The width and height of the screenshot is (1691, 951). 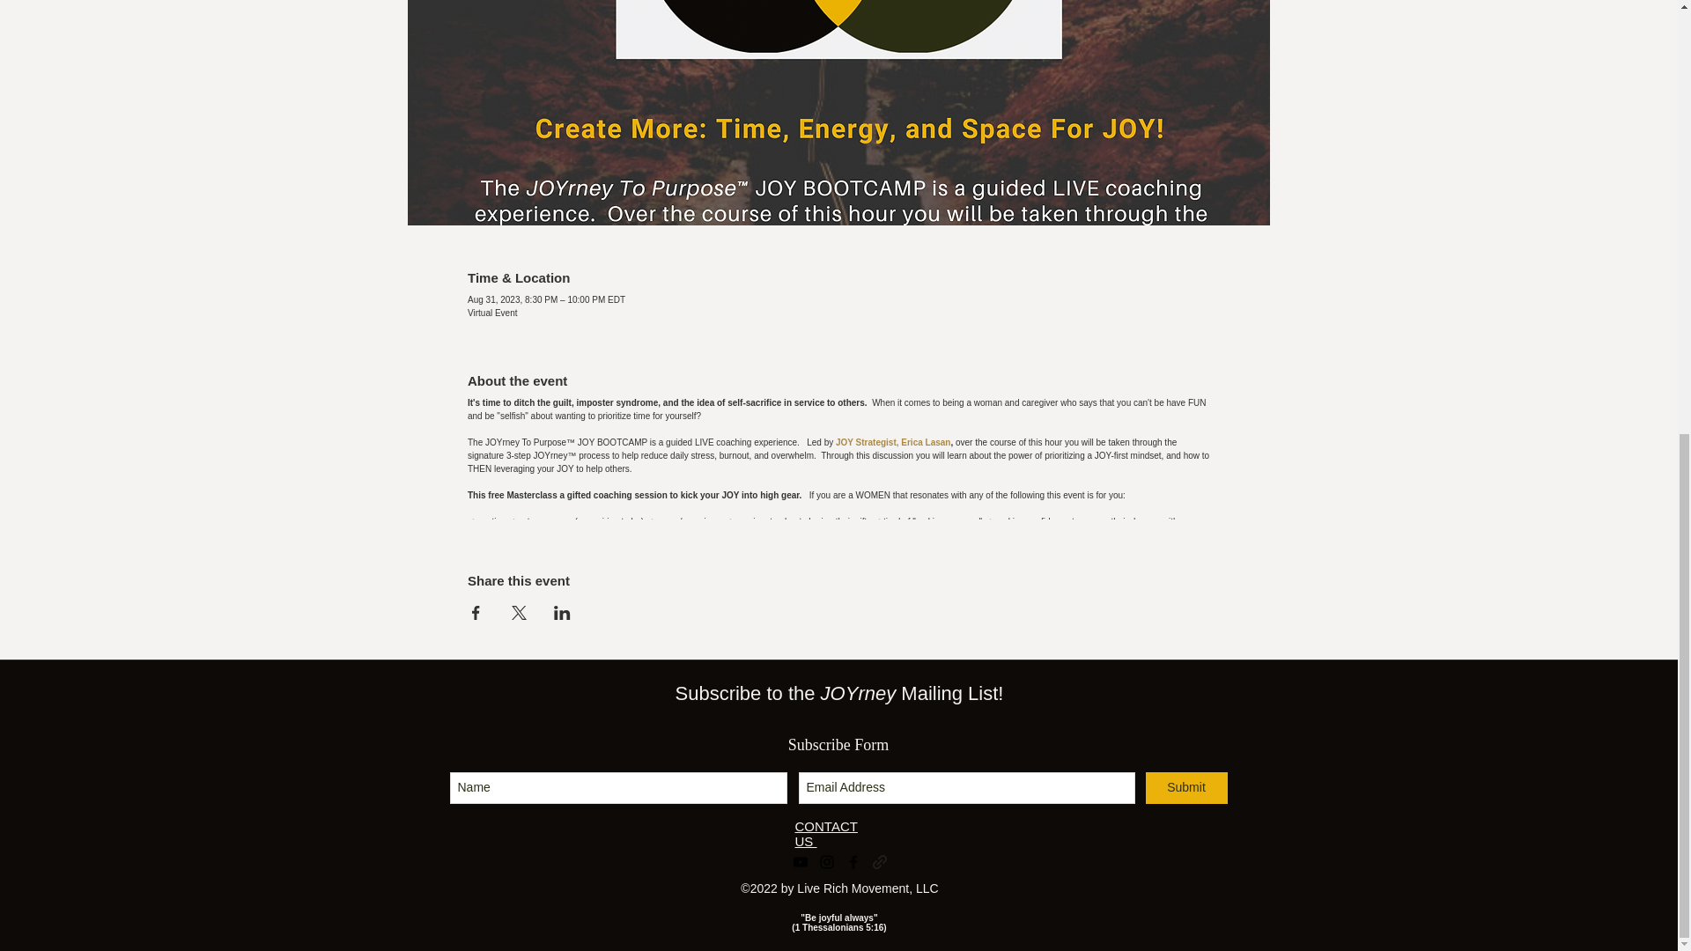 I want to click on JOY Strategist, Erica Lasan, so click(x=893, y=442).